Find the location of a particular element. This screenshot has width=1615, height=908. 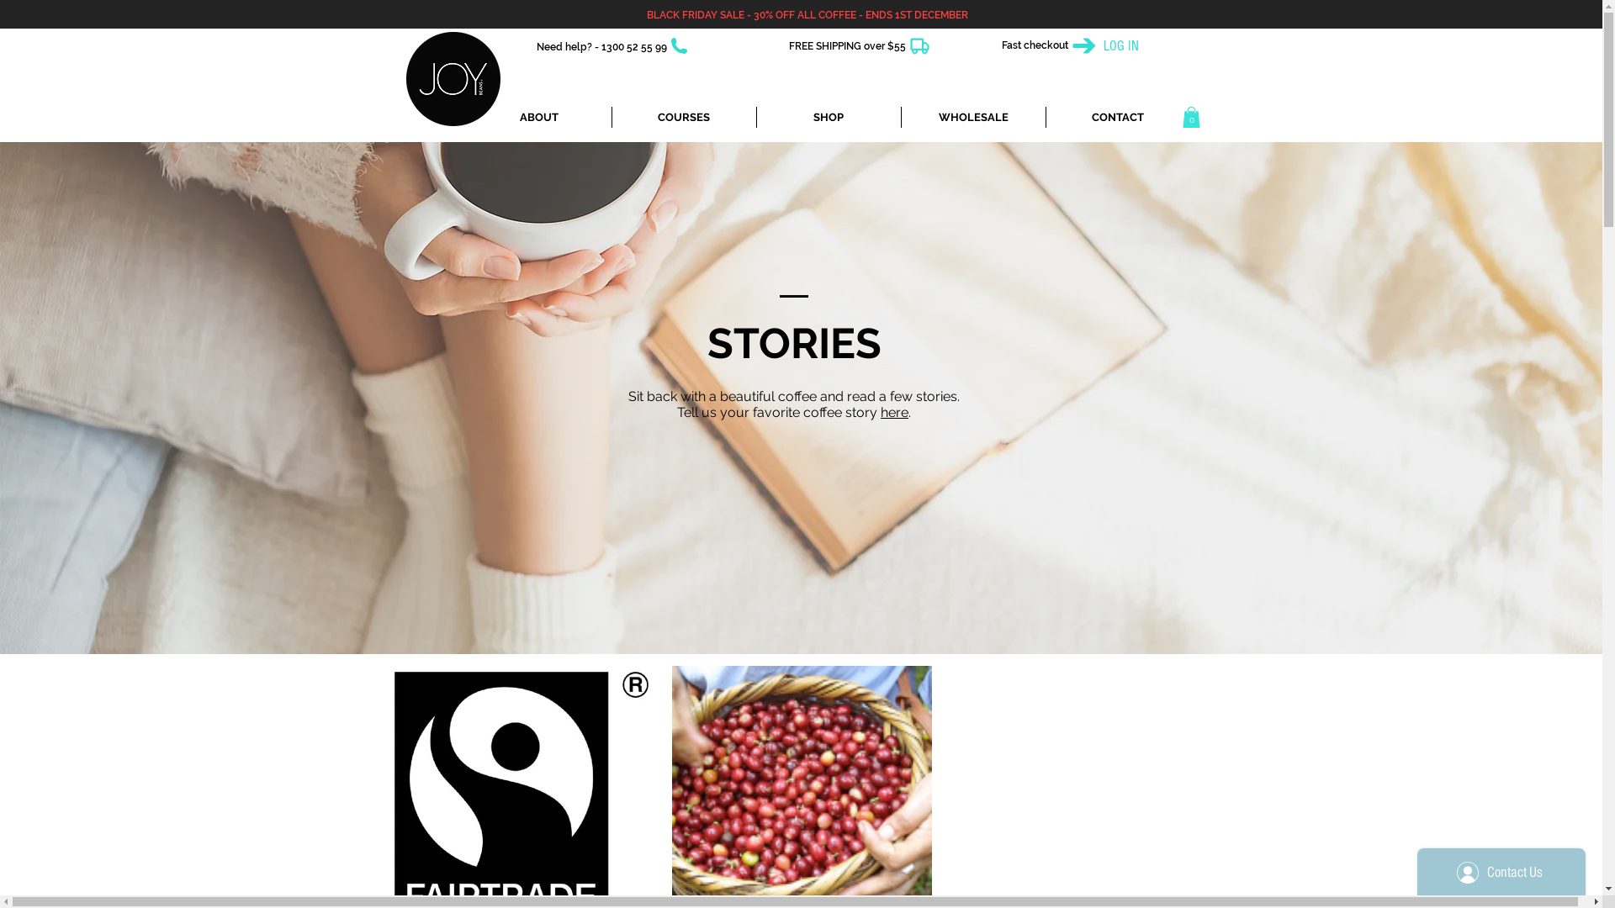

WHOLESALE is located at coordinates (974, 118).